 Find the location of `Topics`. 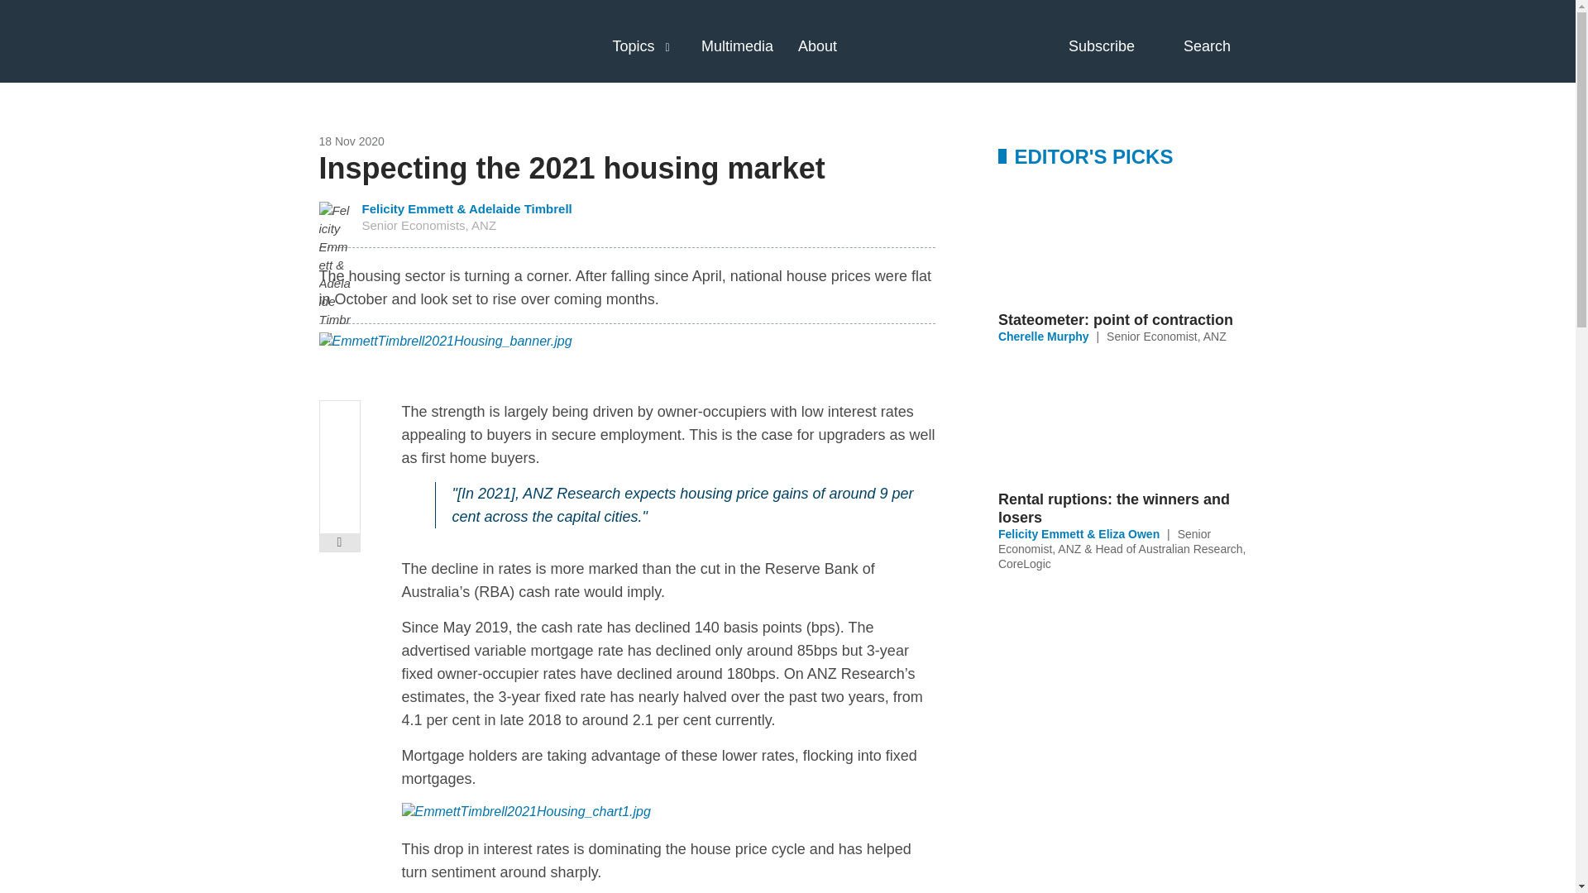

Topics is located at coordinates (633, 46).